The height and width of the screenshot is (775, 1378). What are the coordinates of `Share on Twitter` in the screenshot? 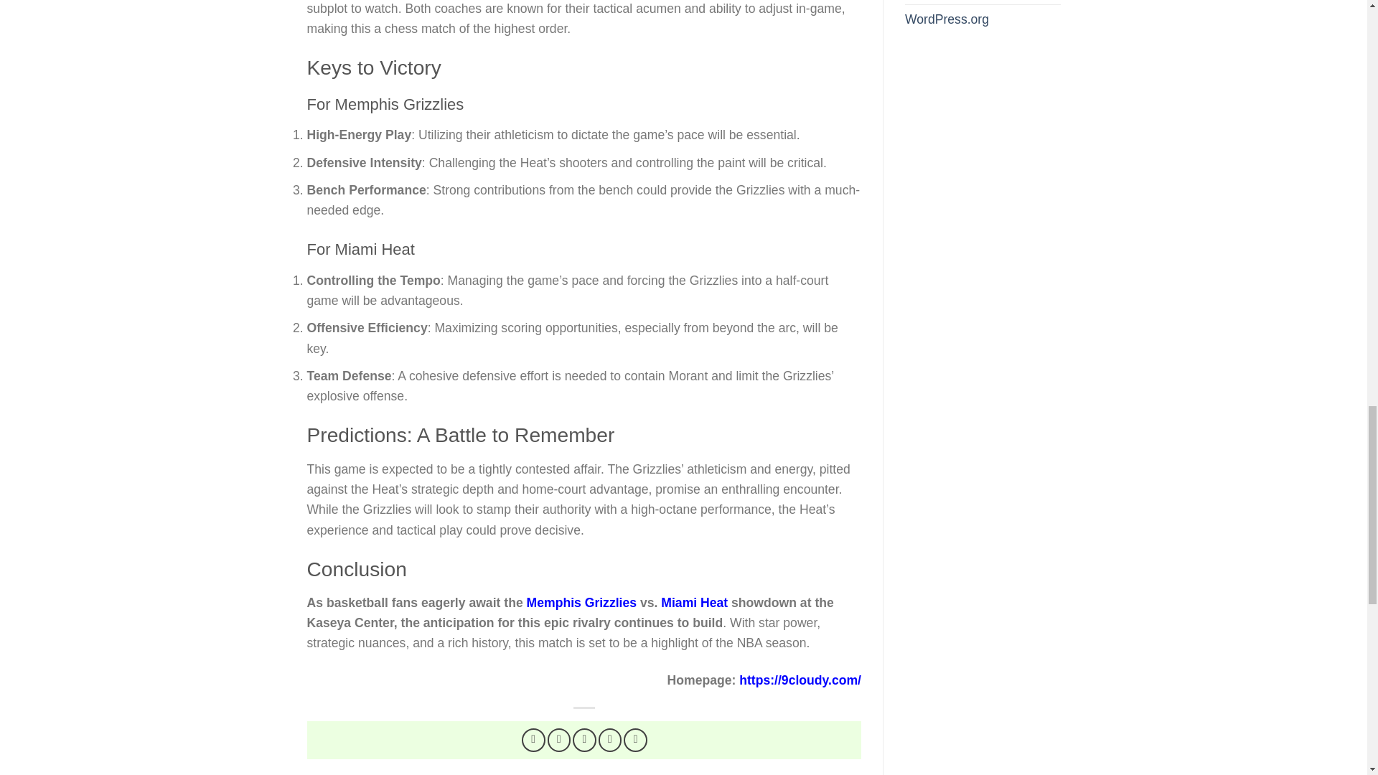 It's located at (559, 740).